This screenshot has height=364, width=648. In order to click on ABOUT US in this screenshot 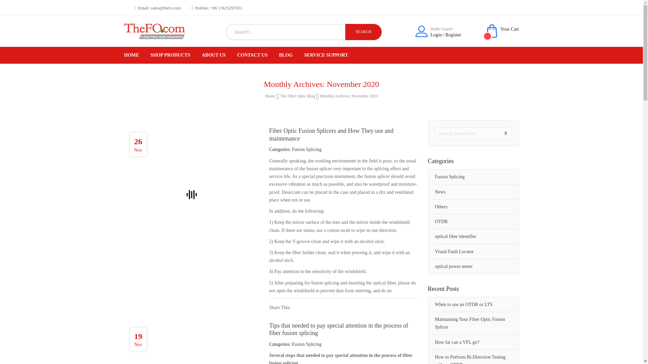, I will do `click(213, 55)`.